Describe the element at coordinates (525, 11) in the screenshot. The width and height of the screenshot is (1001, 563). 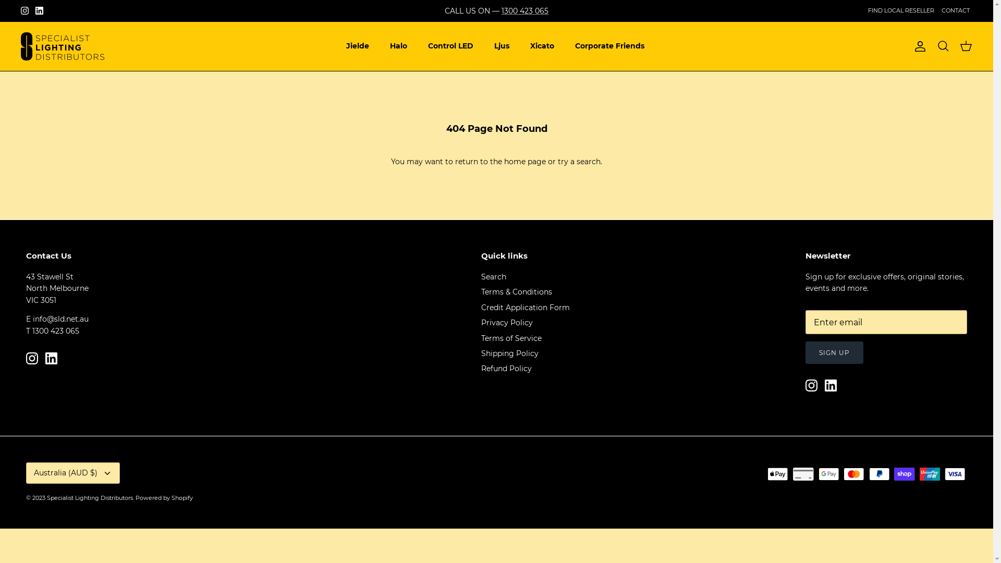
I see `1300 423 065` at that location.